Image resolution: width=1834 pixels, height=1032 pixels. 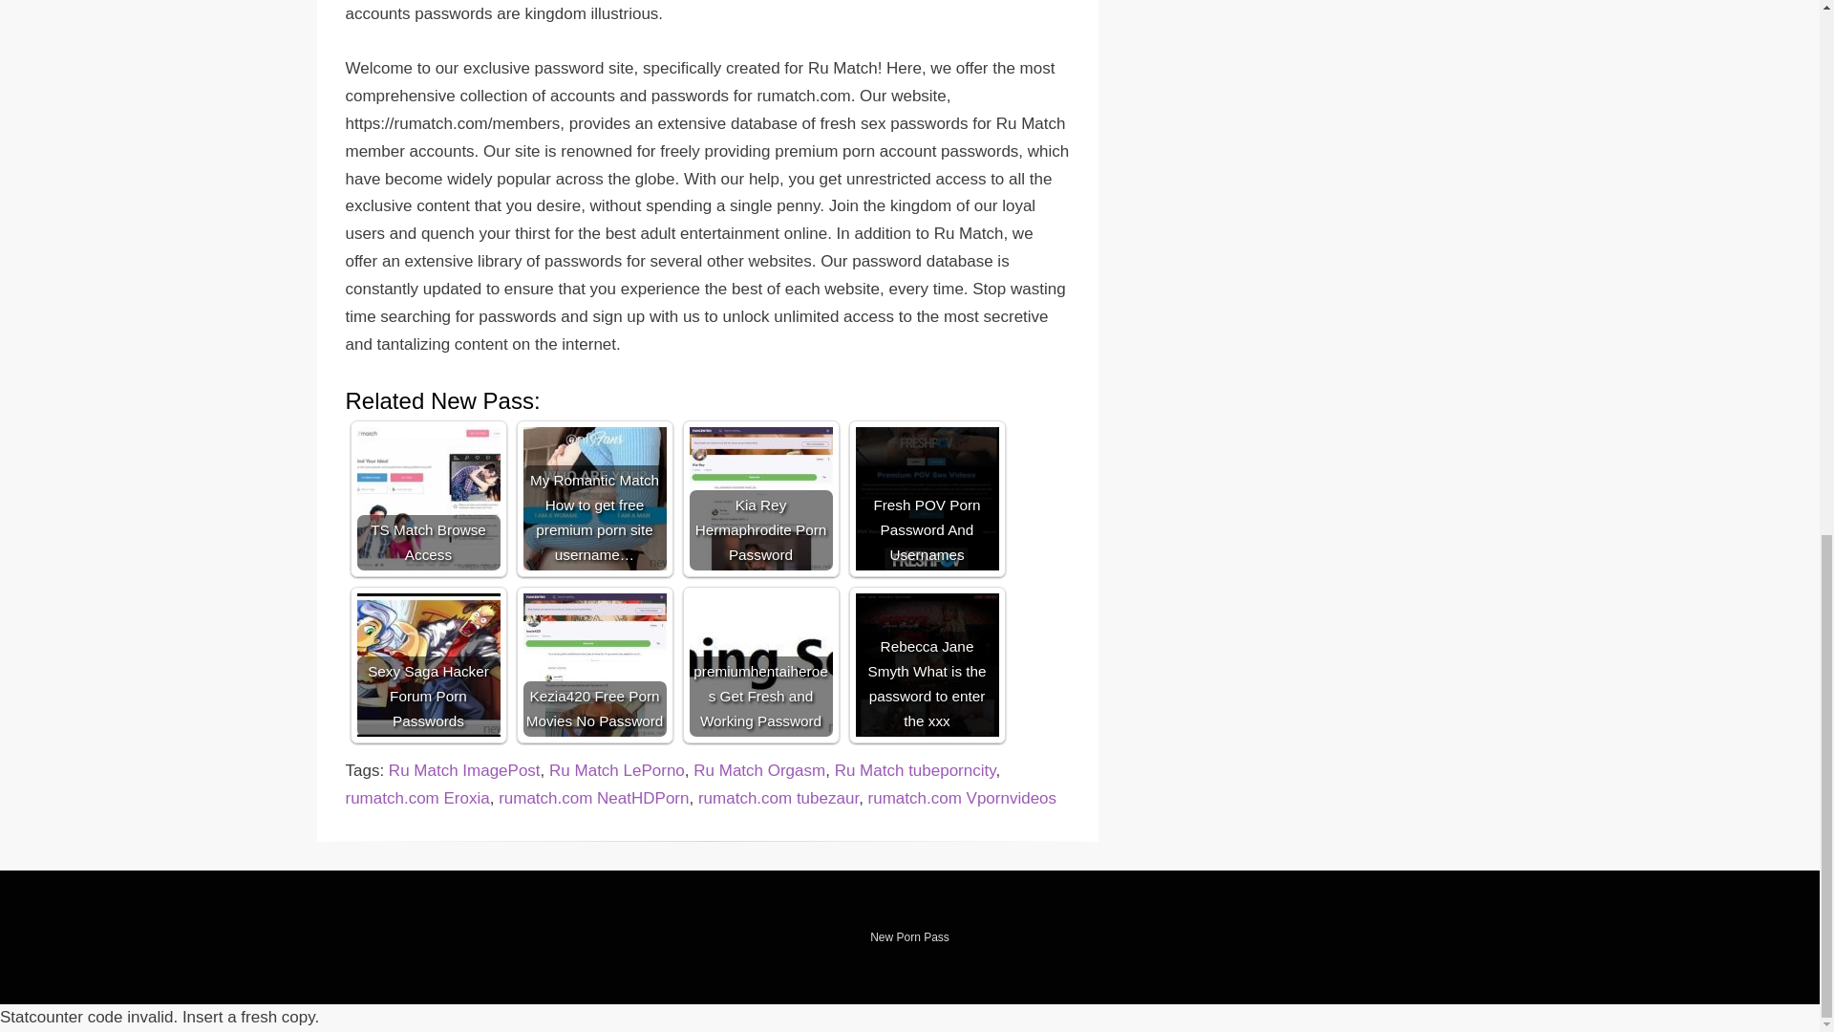 What do you see at coordinates (928, 665) in the screenshot?
I see `Rebecca Jane Smyth What is the password to enter the xxx` at bounding box center [928, 665].